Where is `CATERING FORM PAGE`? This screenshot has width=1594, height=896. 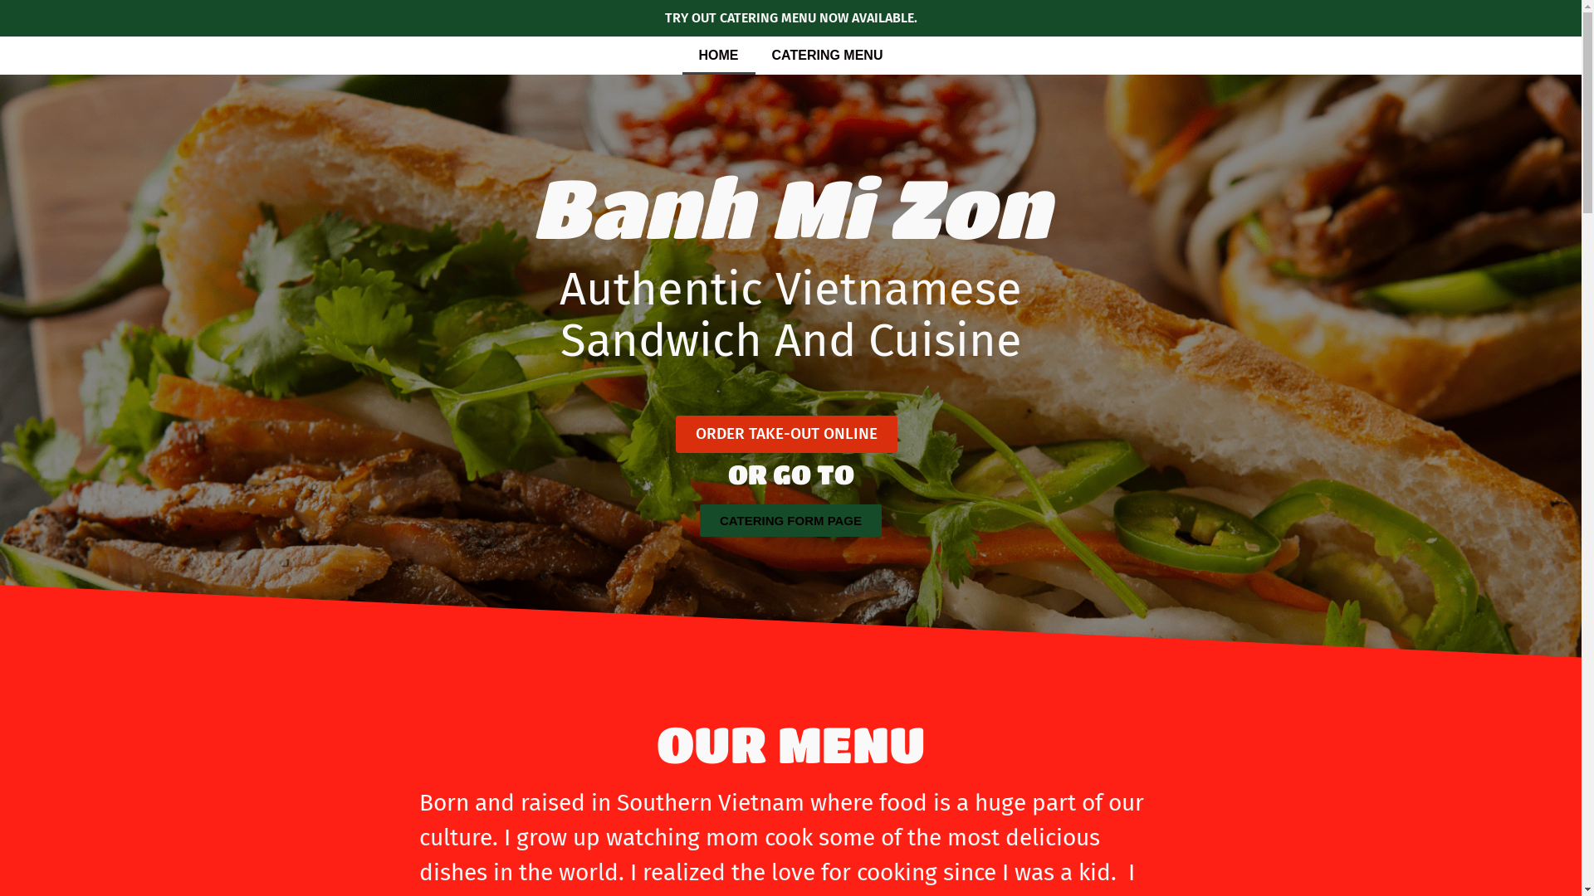
CATERING FORM PAGE is located at coordinates (790, 521).